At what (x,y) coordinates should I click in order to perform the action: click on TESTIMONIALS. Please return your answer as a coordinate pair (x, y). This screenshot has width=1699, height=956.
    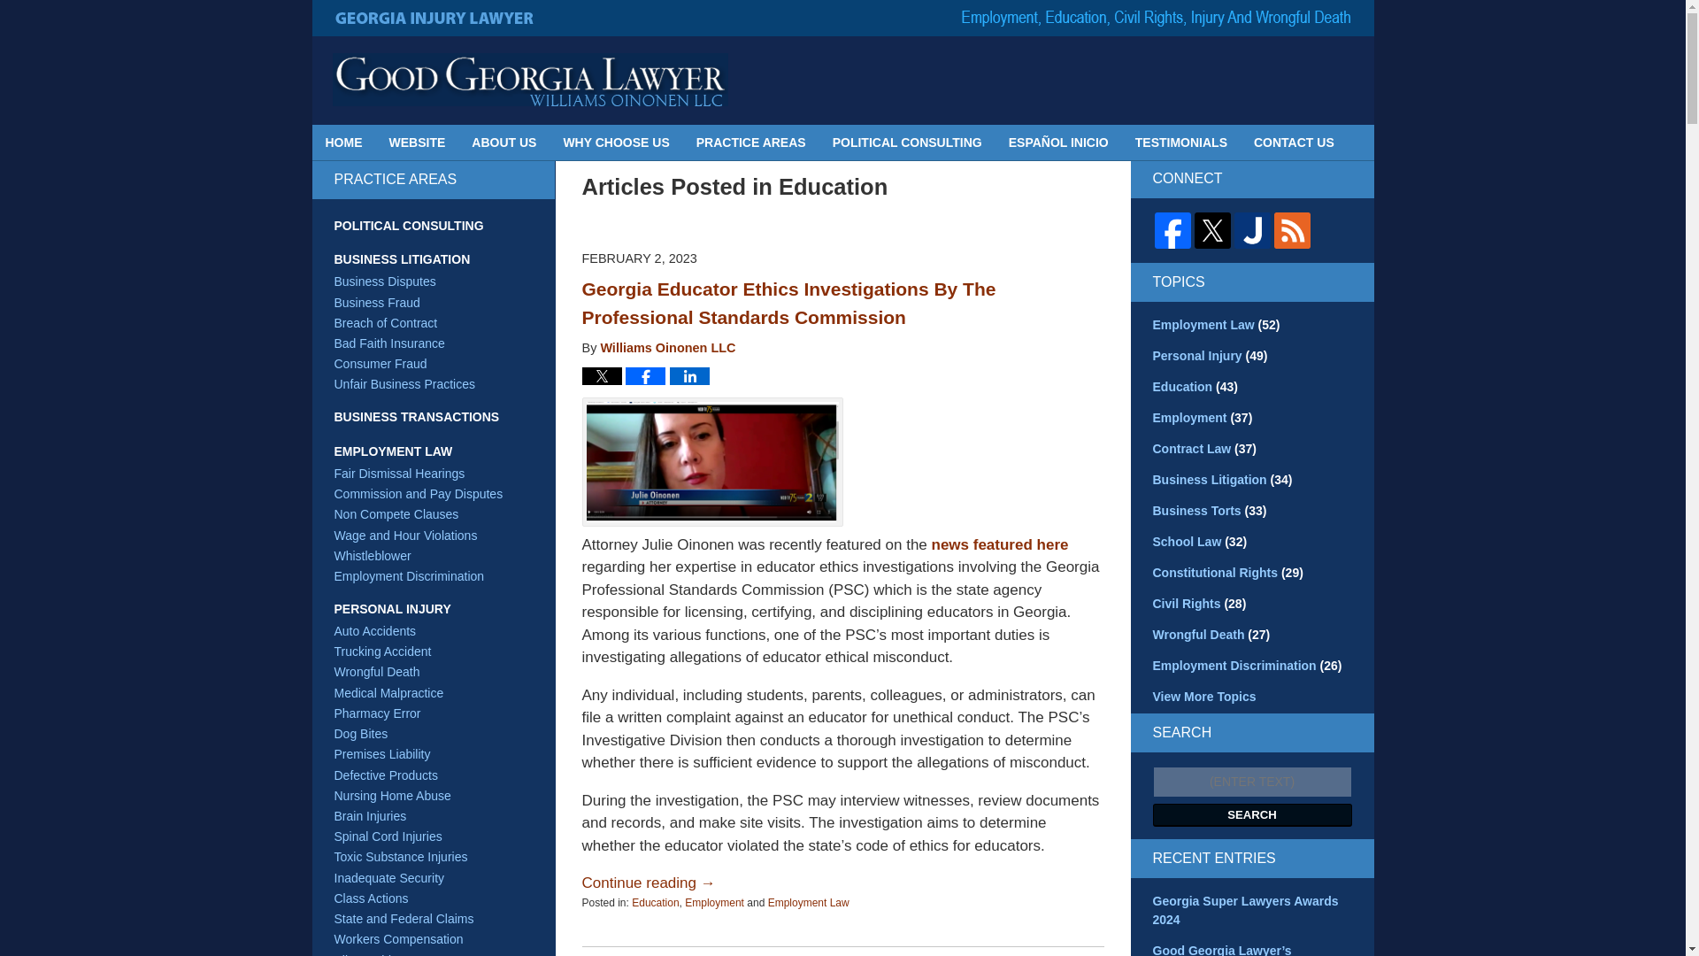
    Looking at the image, I should click on (1180, 143).